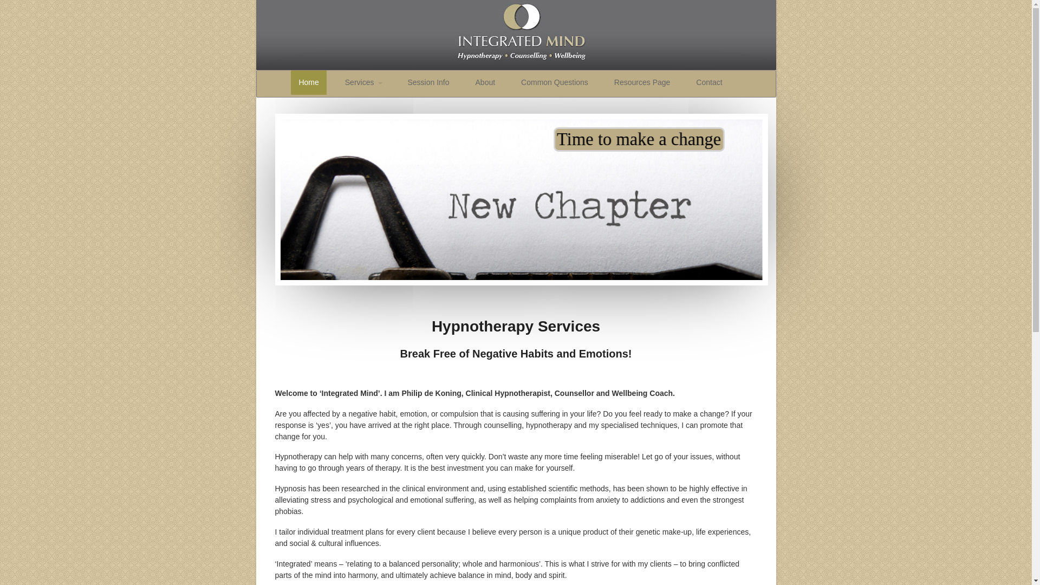  What do you see at coordinates (363, 82) in the screenshot?
I see `Services` at bounding box center [363, 82].